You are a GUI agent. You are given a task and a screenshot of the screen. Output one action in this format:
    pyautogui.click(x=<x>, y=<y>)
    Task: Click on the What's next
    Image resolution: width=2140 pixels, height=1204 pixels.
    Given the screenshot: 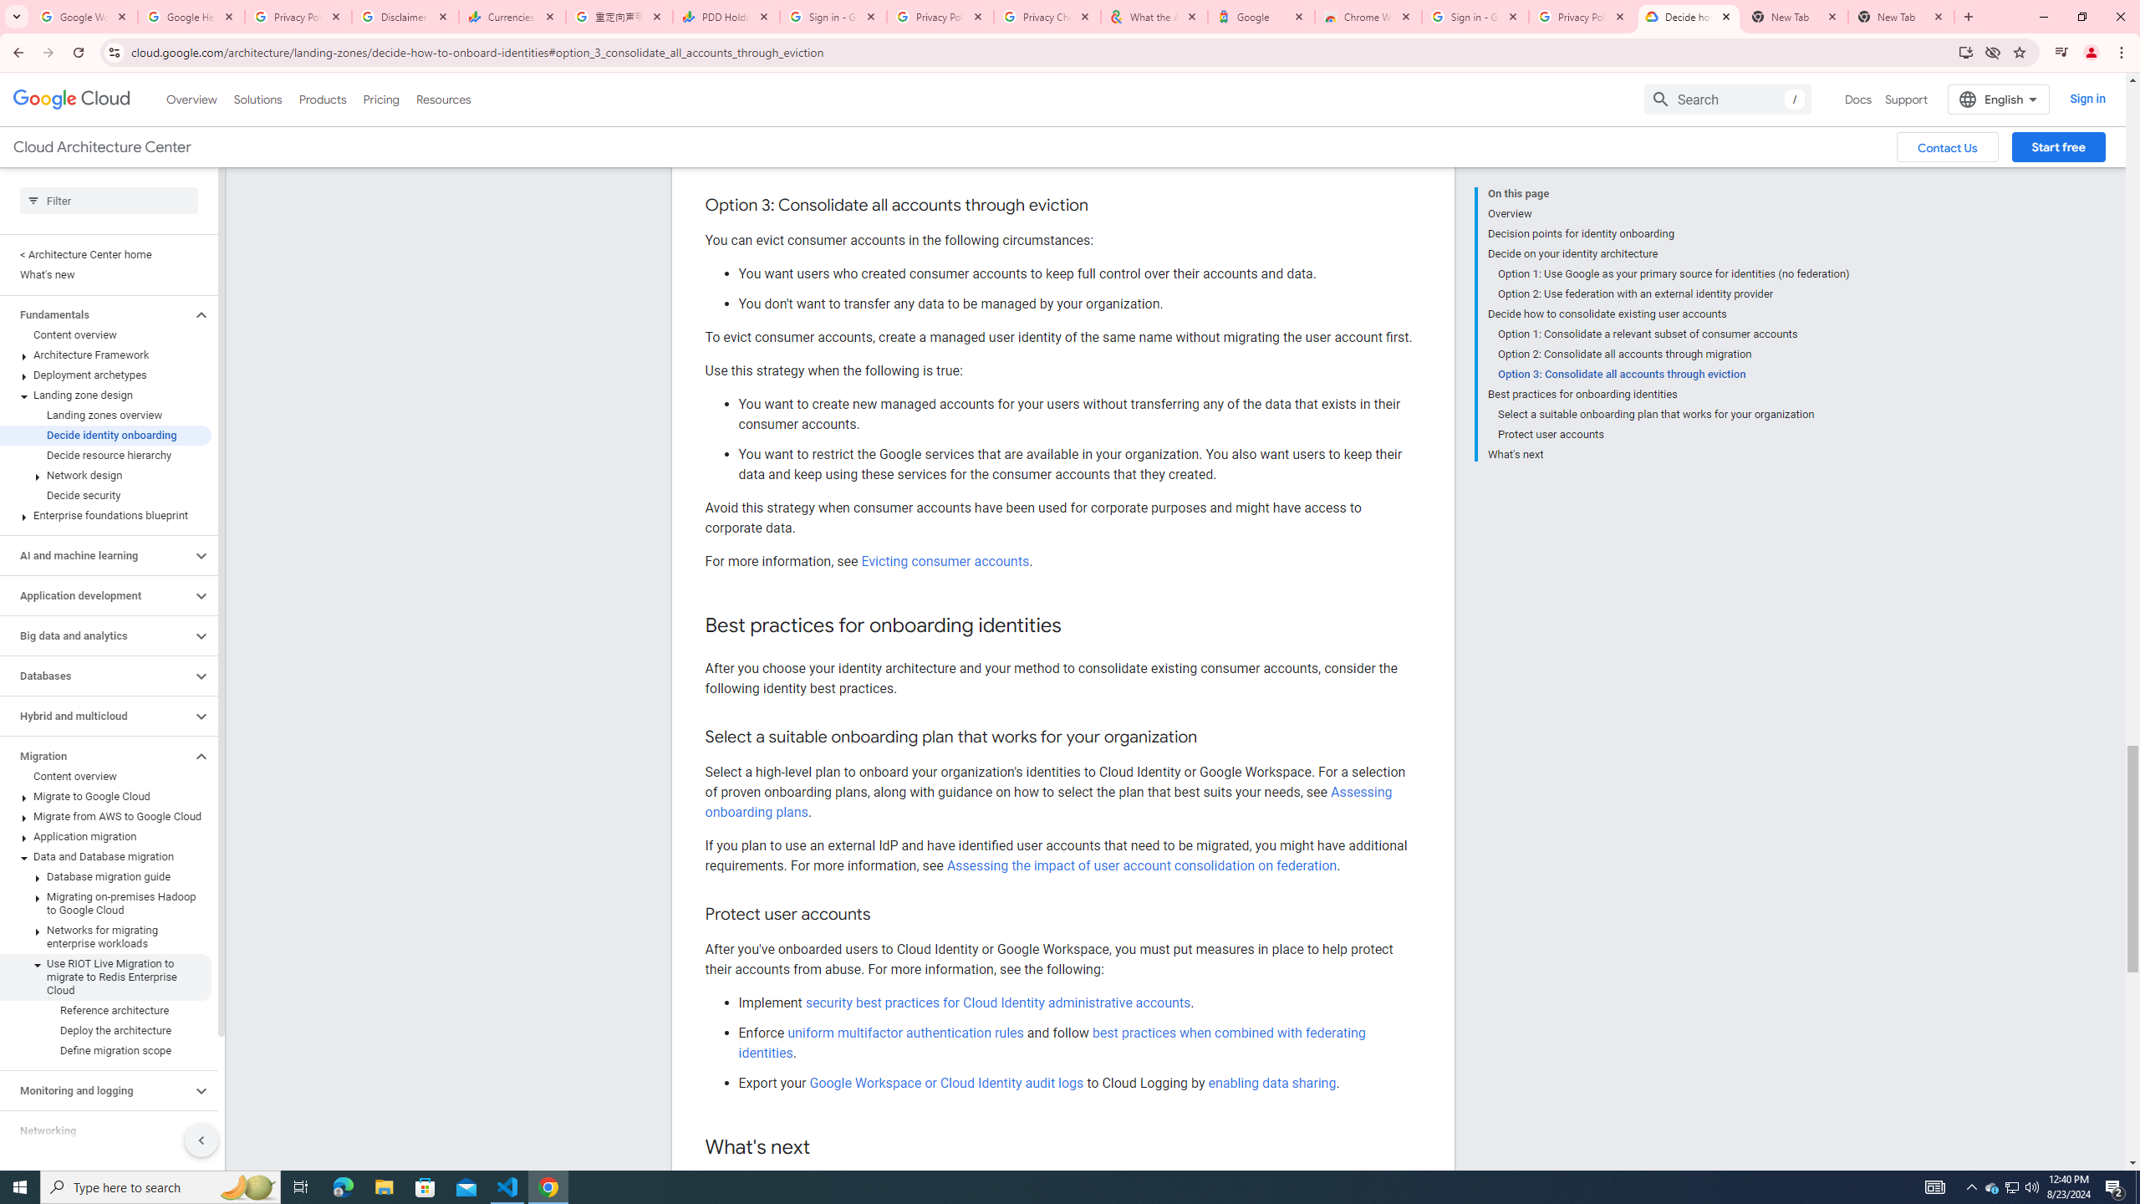 What is the action you would take?
    pyautogui.click(x=1668, y=452)
    